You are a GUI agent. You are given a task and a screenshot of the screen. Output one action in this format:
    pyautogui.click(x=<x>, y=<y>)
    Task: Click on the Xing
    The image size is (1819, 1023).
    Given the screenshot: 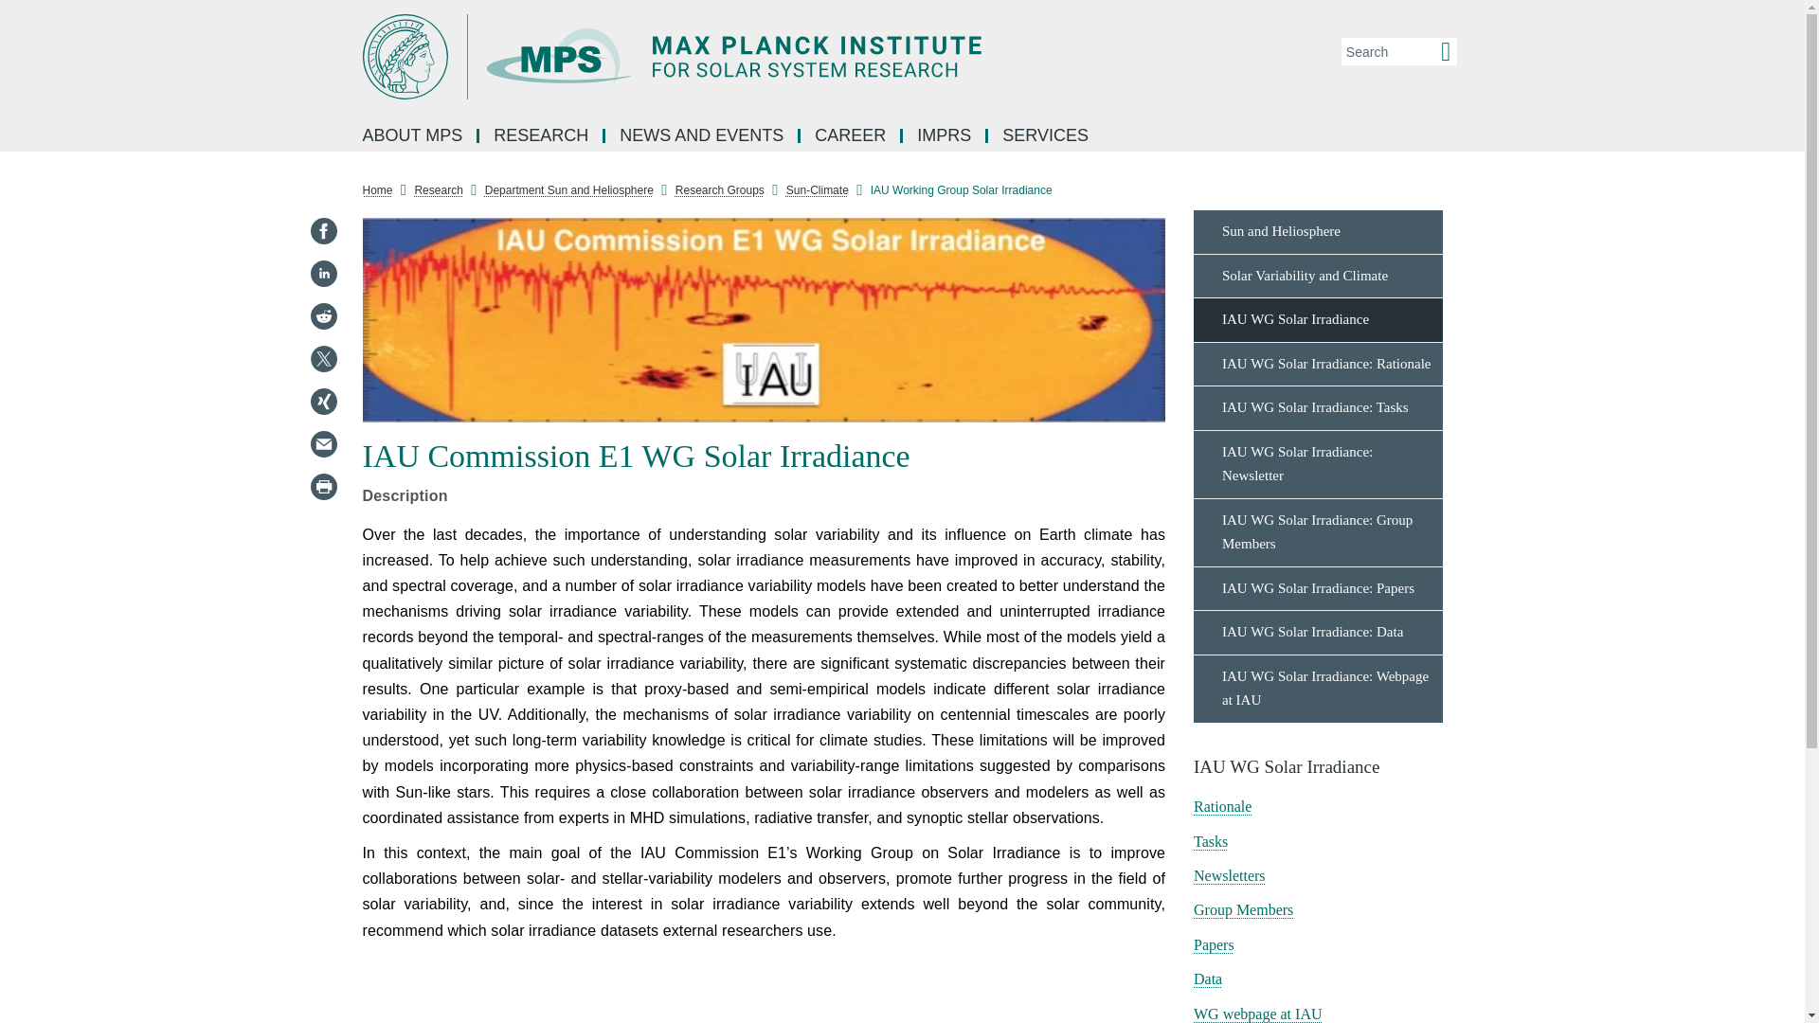 What is the action you would take?
    pyautogui.click(x=322, y=402)
    